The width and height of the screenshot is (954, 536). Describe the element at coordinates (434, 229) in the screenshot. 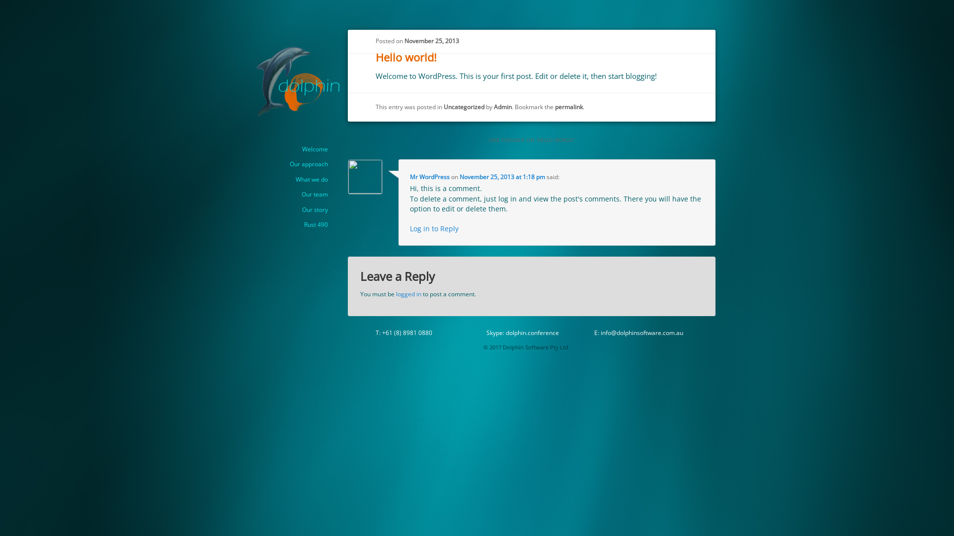

I see `Log in to Reply` at that location.